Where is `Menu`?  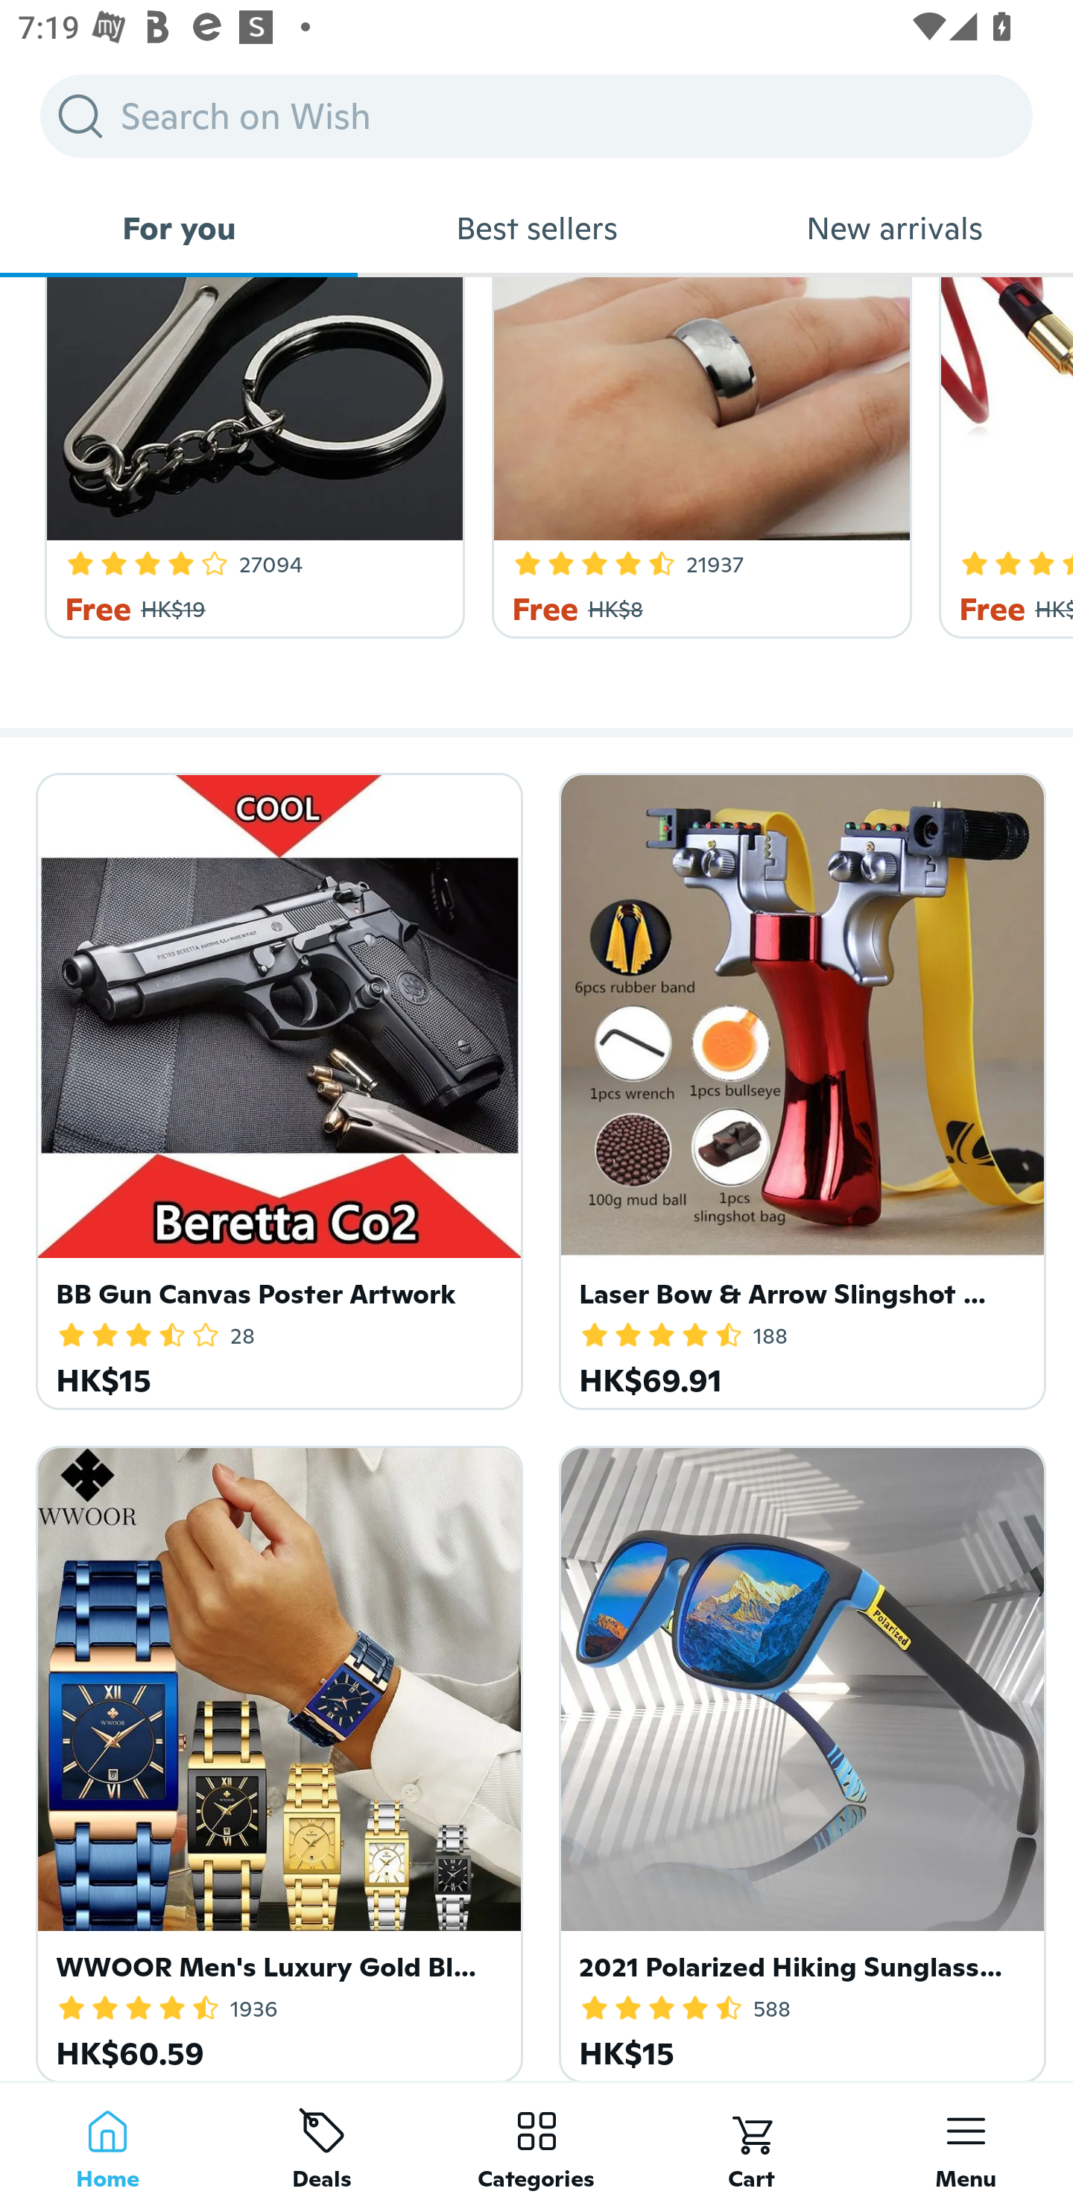
Menu is located at coordinates (966, 2143).